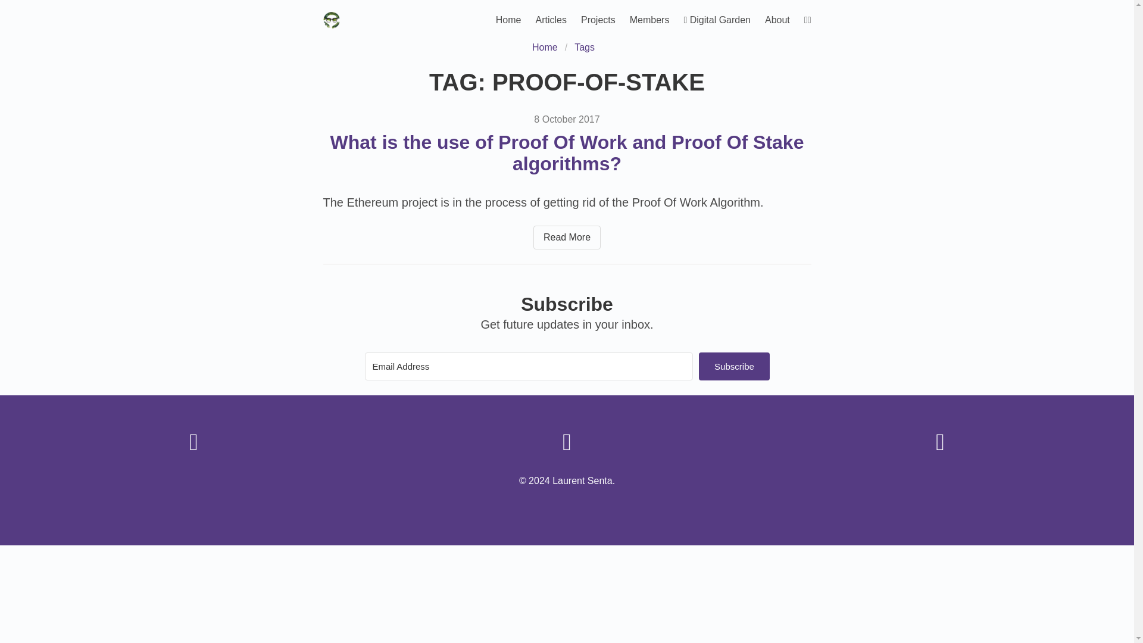 Image resolution: width=1143 pixels, height=643 pixels. Describe the element at coordinates (585, 48) in the screenshot. I see `Tags` at that location.